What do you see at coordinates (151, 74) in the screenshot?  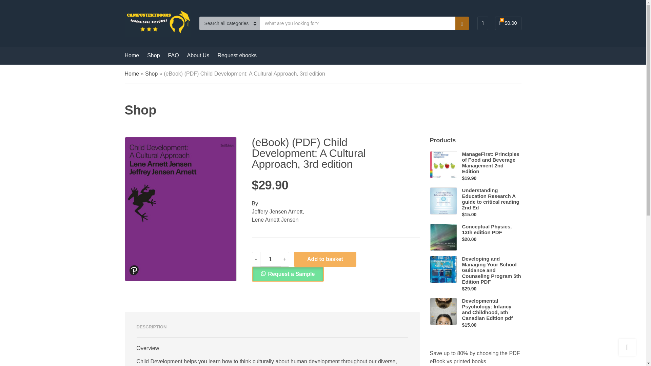 I see `Shop` at bounding box center [151, 74].